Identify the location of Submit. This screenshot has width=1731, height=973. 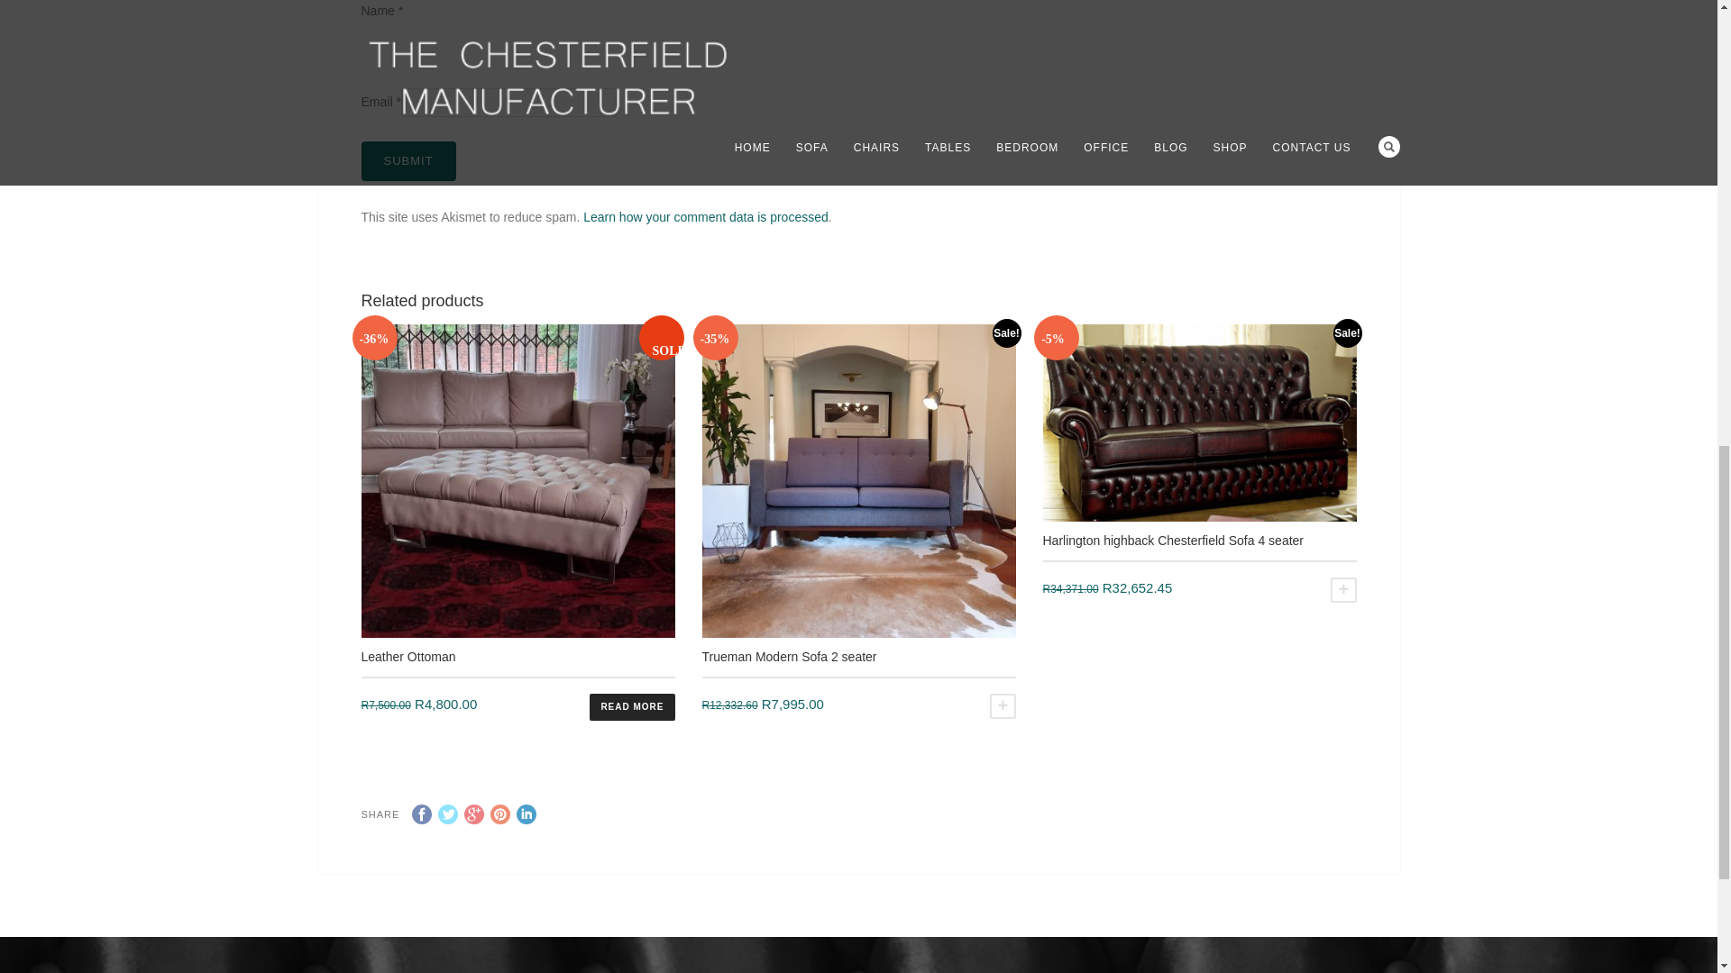
(408, 160).